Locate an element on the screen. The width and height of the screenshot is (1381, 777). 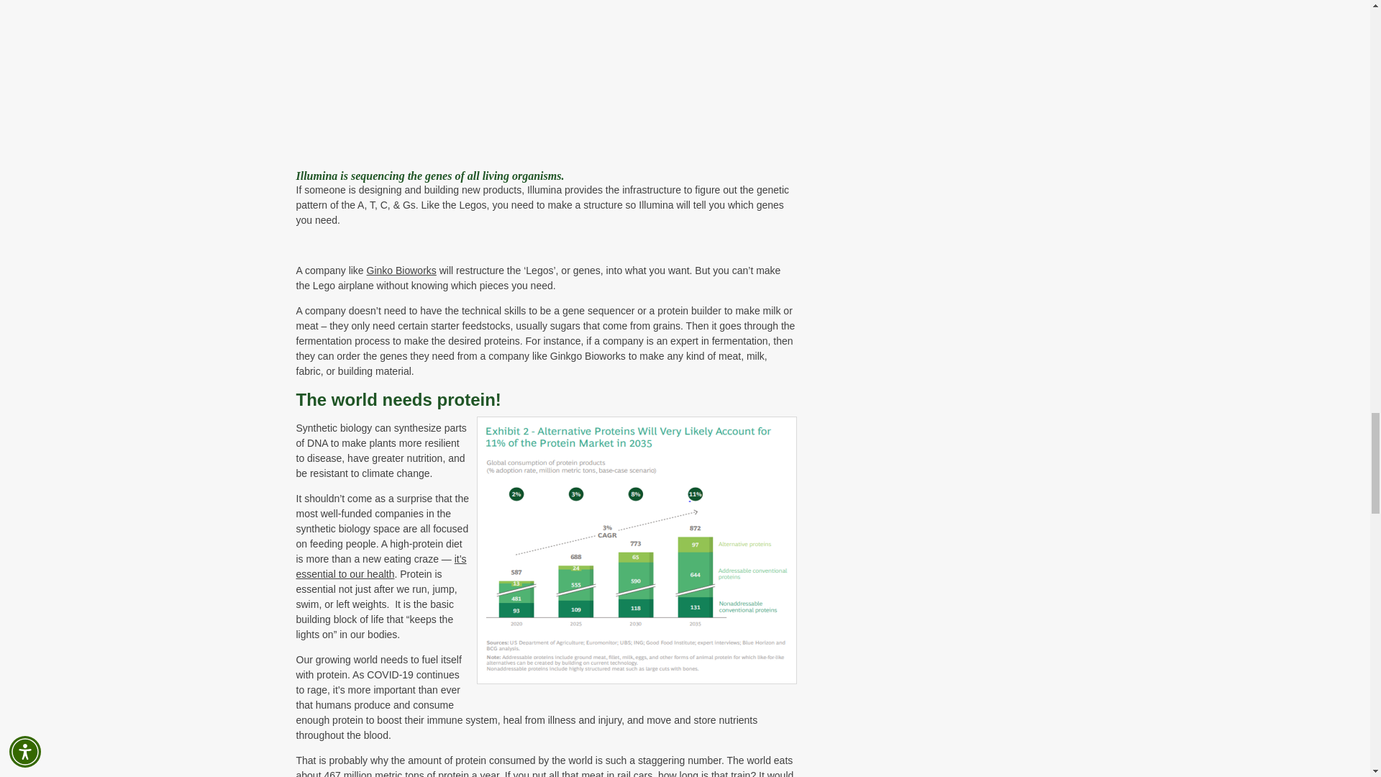
YouTube video player is located at coordinates (498, 77).